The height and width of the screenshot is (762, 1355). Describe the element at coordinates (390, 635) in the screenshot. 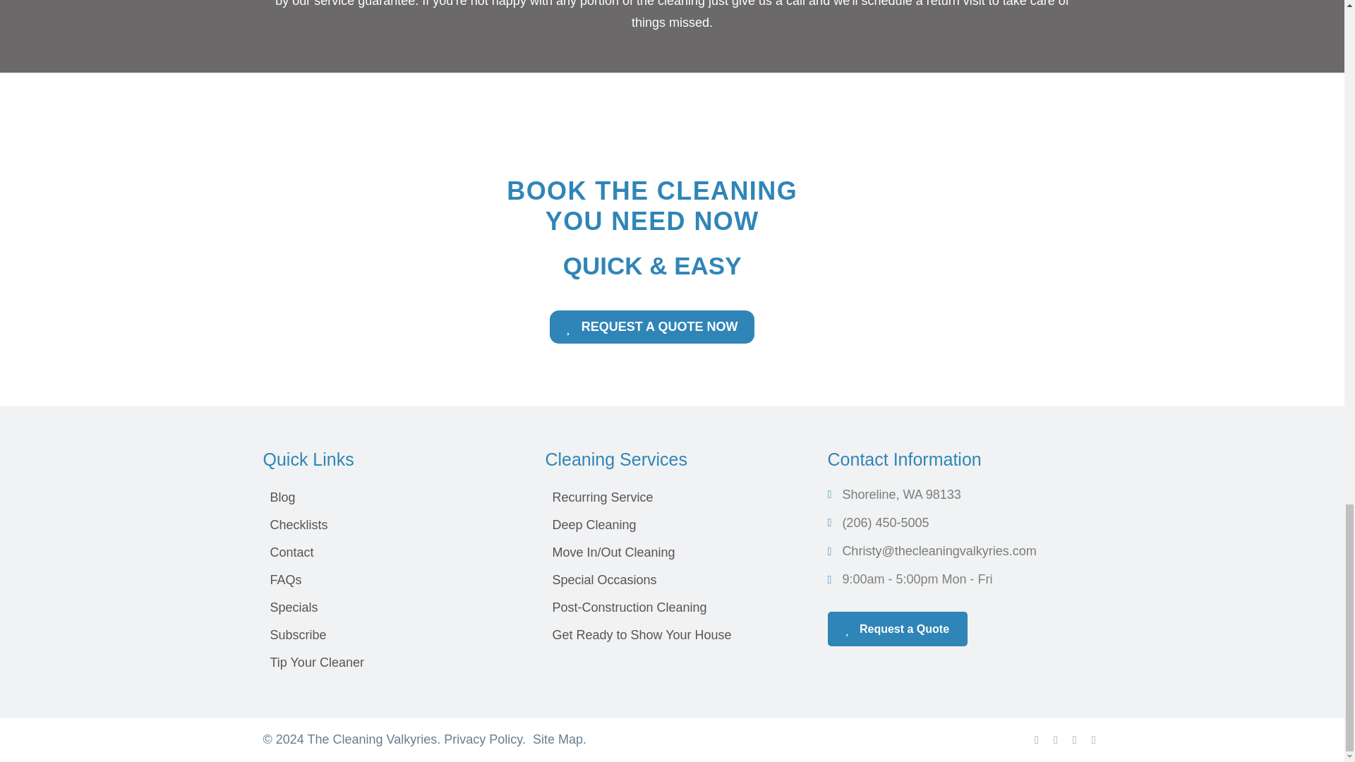

I see `Subscribe` at that location.